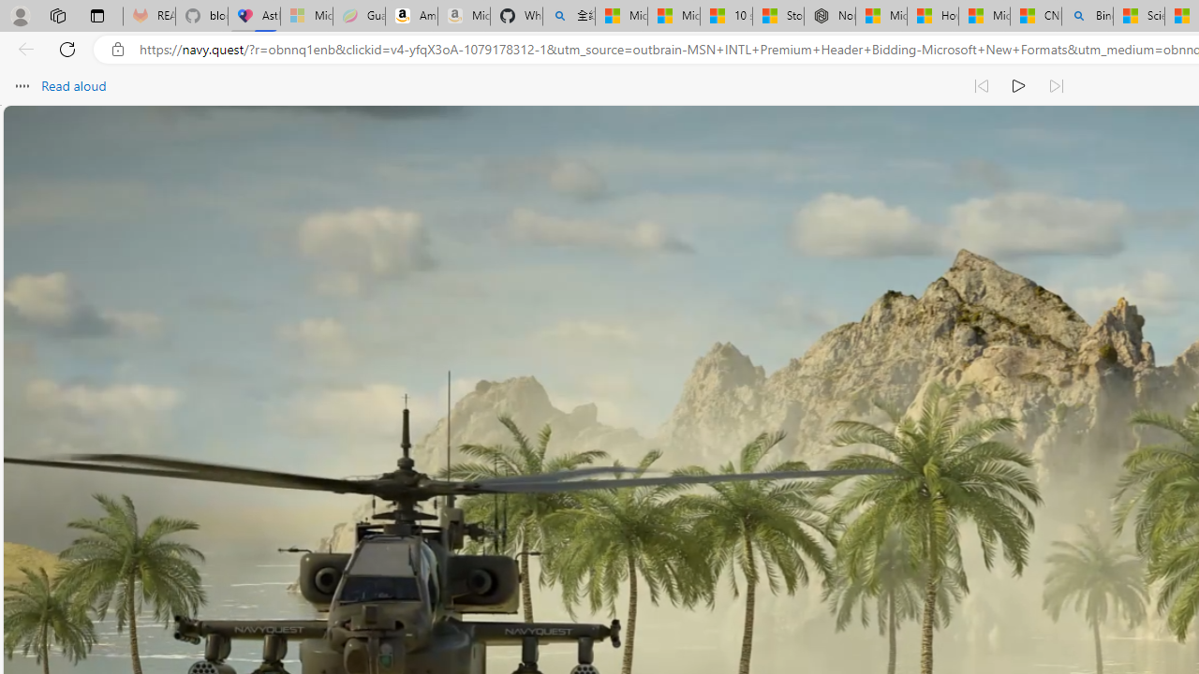 Image resolution: width=1199 pixels, height=674 pixels. What do you see at coordinates (1036, 17) in the screenshot?
I see `CNN - MSN` at bounding box center [1036, 17].